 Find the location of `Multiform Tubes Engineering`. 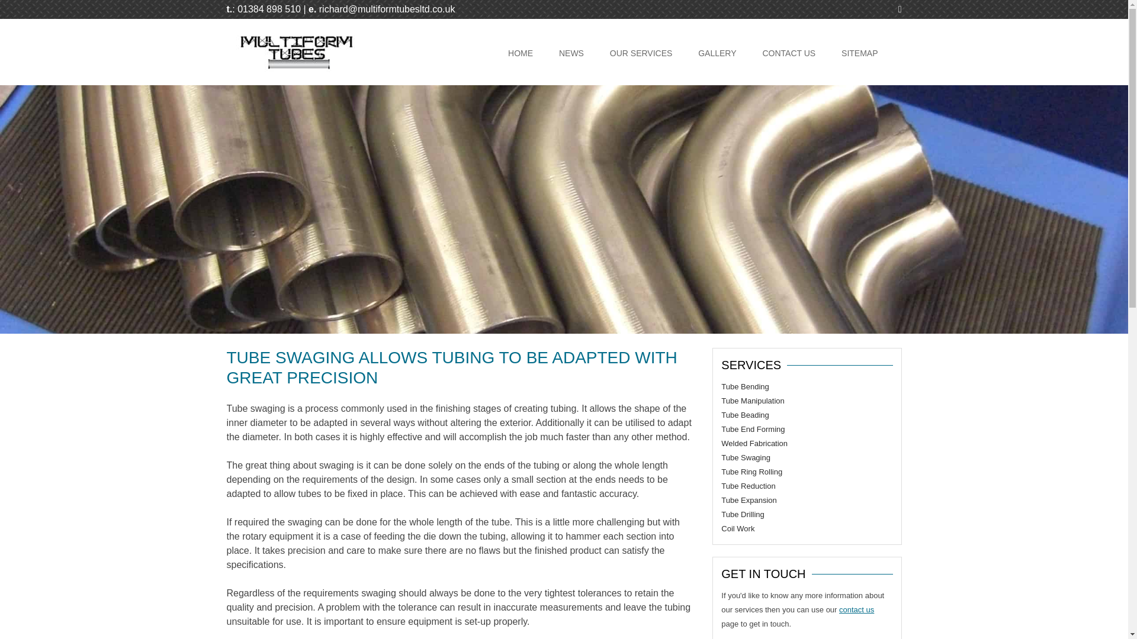

Multiform Tubes Engineering is located at coordinates (296, 69).